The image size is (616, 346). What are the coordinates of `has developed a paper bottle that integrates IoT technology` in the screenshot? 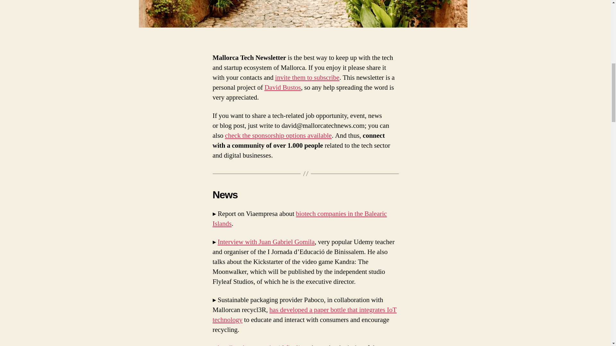 It's located at (304, 315).